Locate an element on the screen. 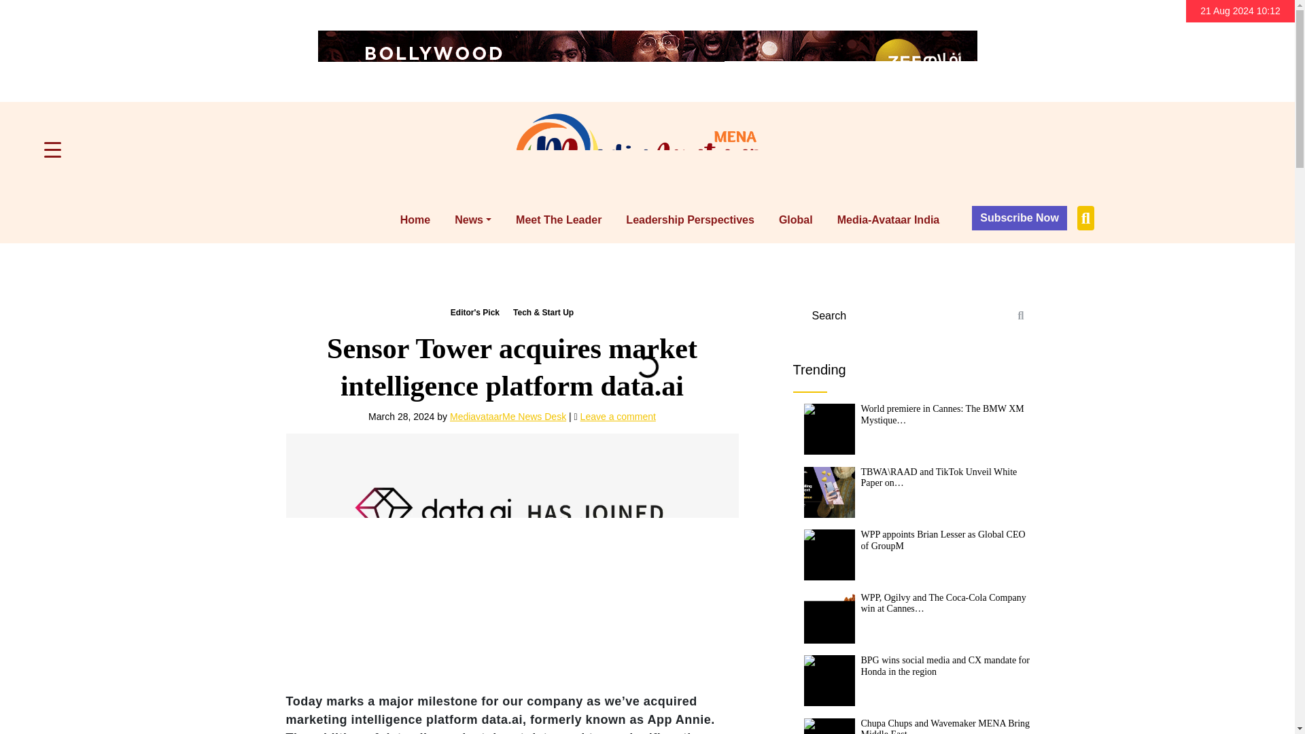  News is located at coordinates (473, 220).